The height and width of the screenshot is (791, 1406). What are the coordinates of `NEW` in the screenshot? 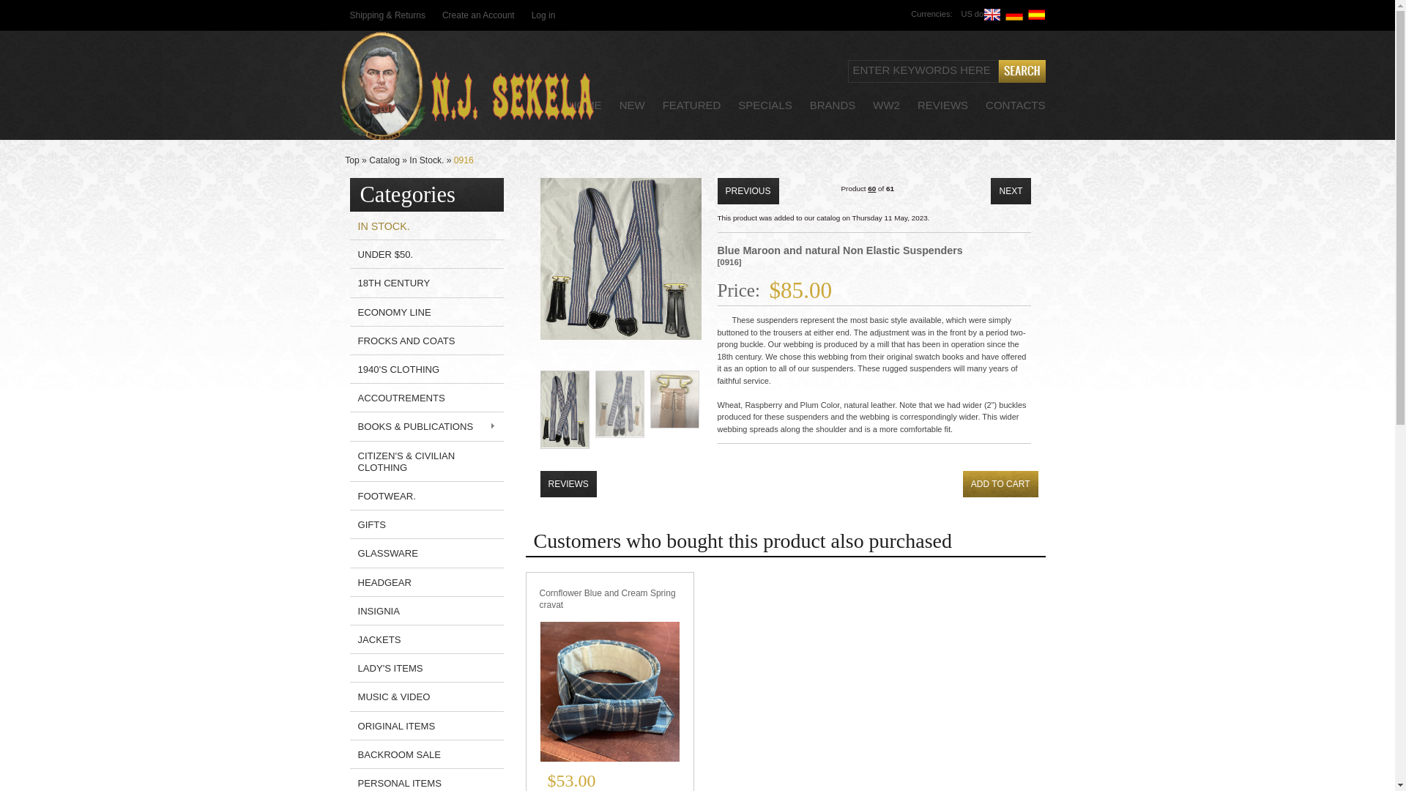 It's located at (634, 105).